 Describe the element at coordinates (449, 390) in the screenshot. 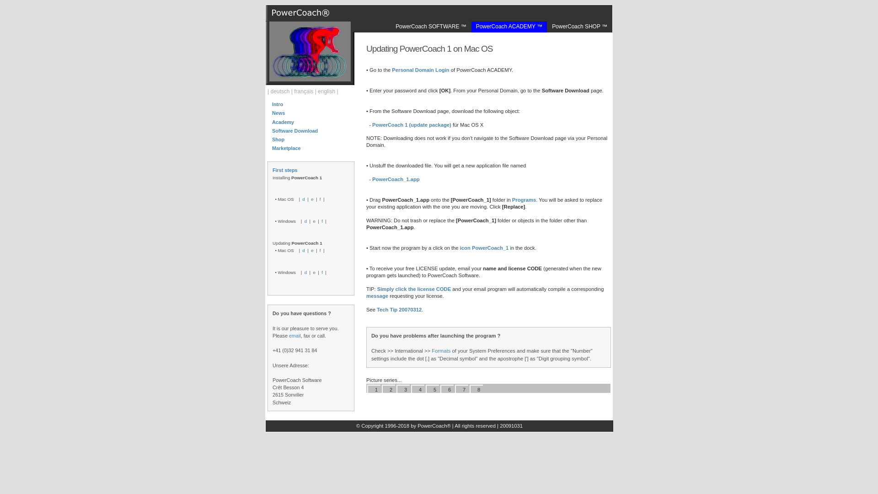

I see ` 6` at that location.